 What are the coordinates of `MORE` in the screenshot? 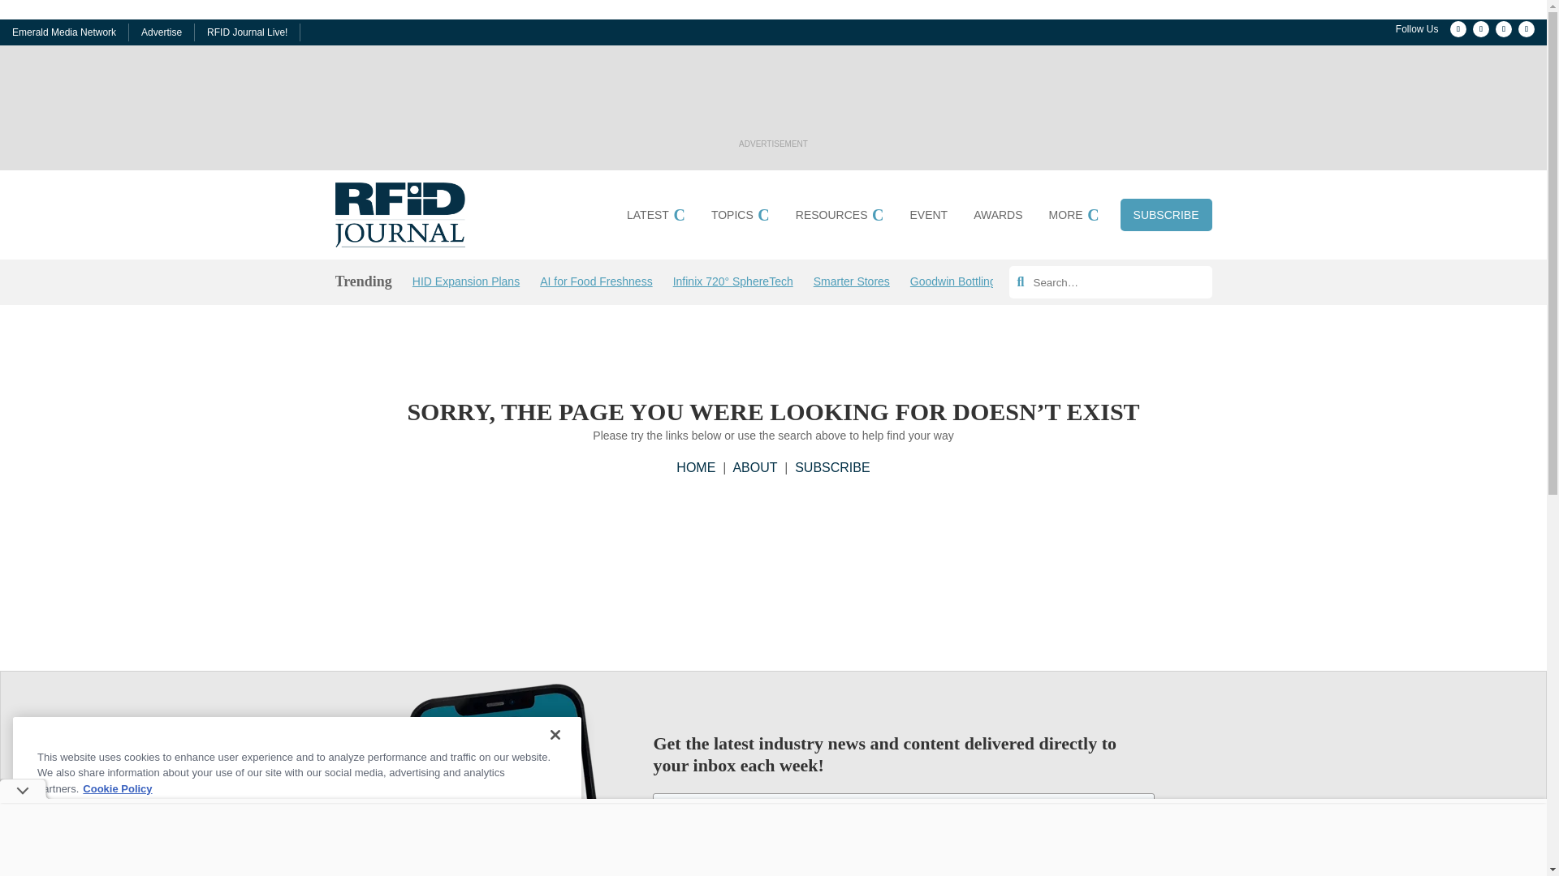 It's located at (1073, 217).